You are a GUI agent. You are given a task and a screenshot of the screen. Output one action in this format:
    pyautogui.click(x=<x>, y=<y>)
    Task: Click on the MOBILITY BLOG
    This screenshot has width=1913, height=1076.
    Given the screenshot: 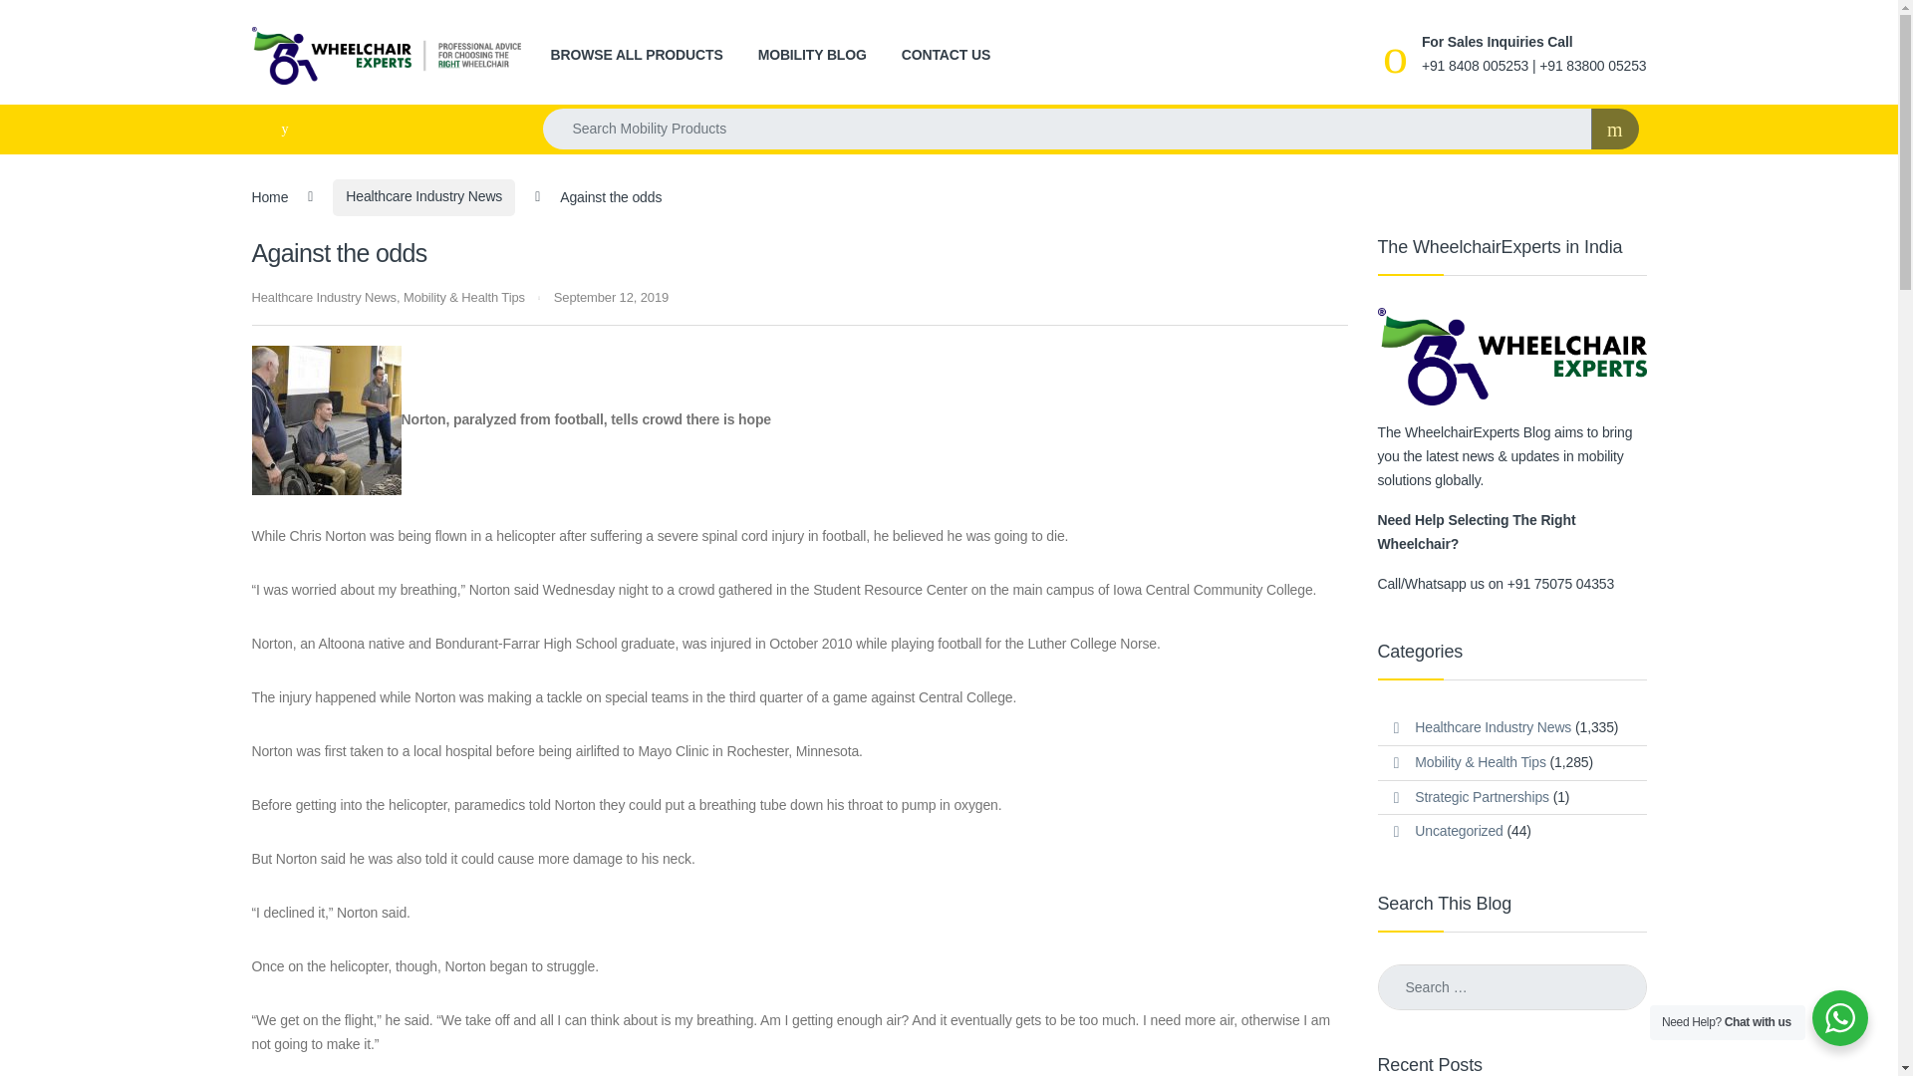 What is the action you would take?
    pyautogui.click(x=811, y=56)
    